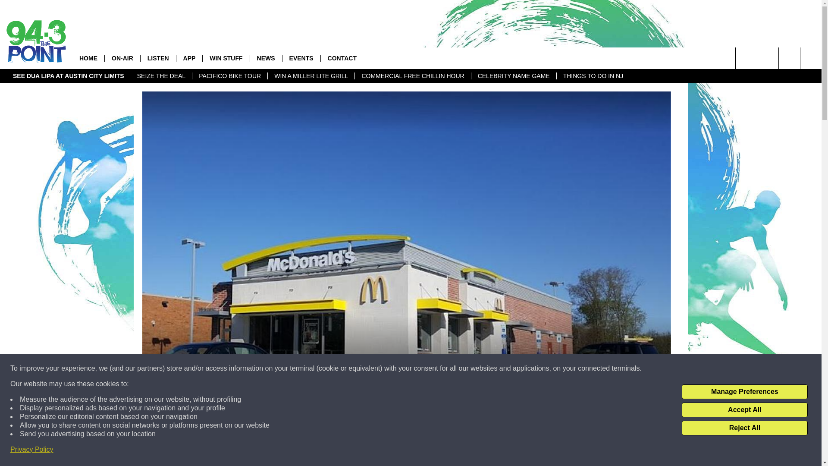 Image resolution: width=828 pixels, height=466 pixels. Describe the element at coordinates (744, 410) in the screenshot. I see `Accept All` at that location.